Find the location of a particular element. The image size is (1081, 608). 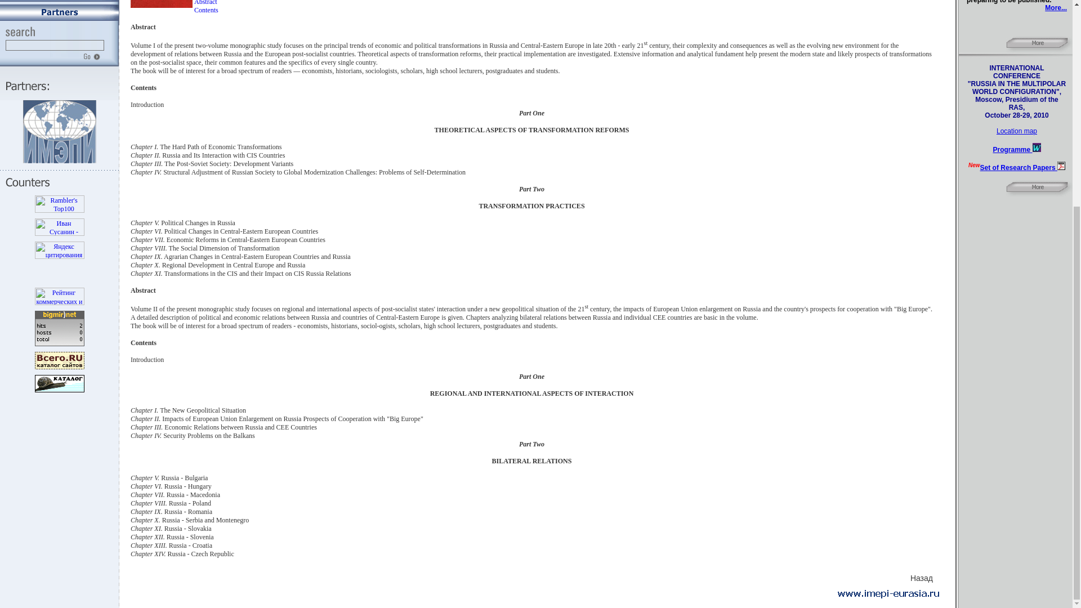

More... is located at coordinates (1056, 7).